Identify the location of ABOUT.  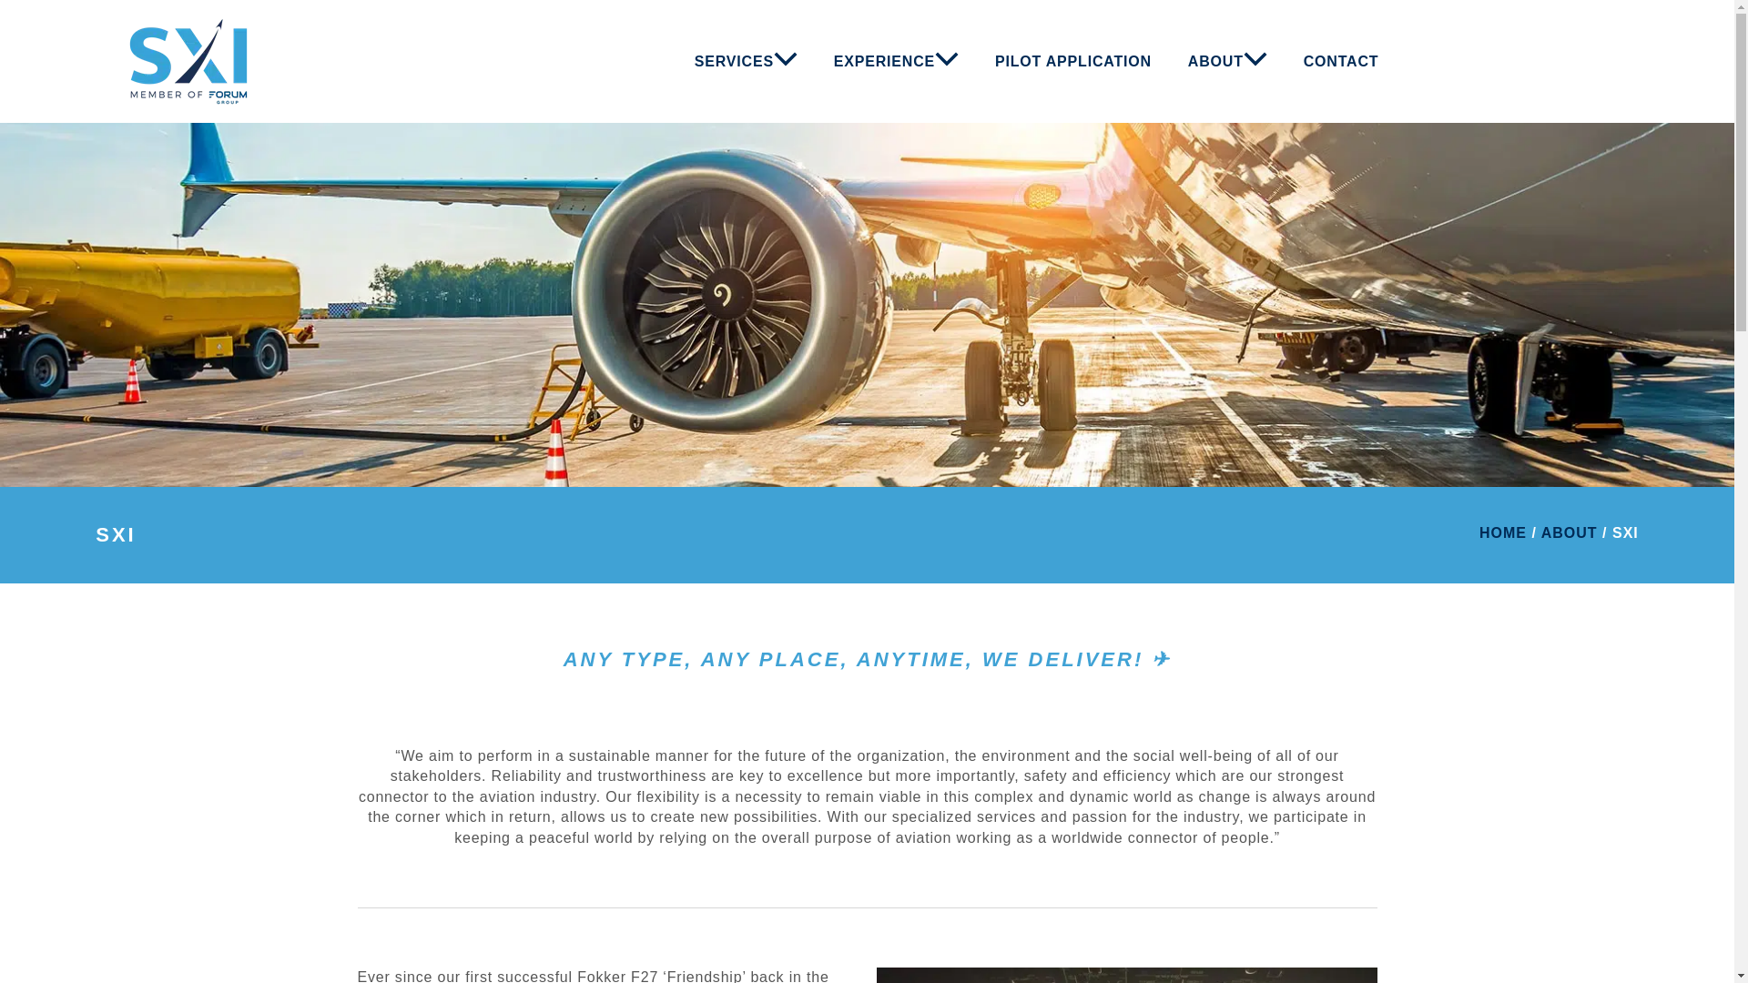
(1227, 61).